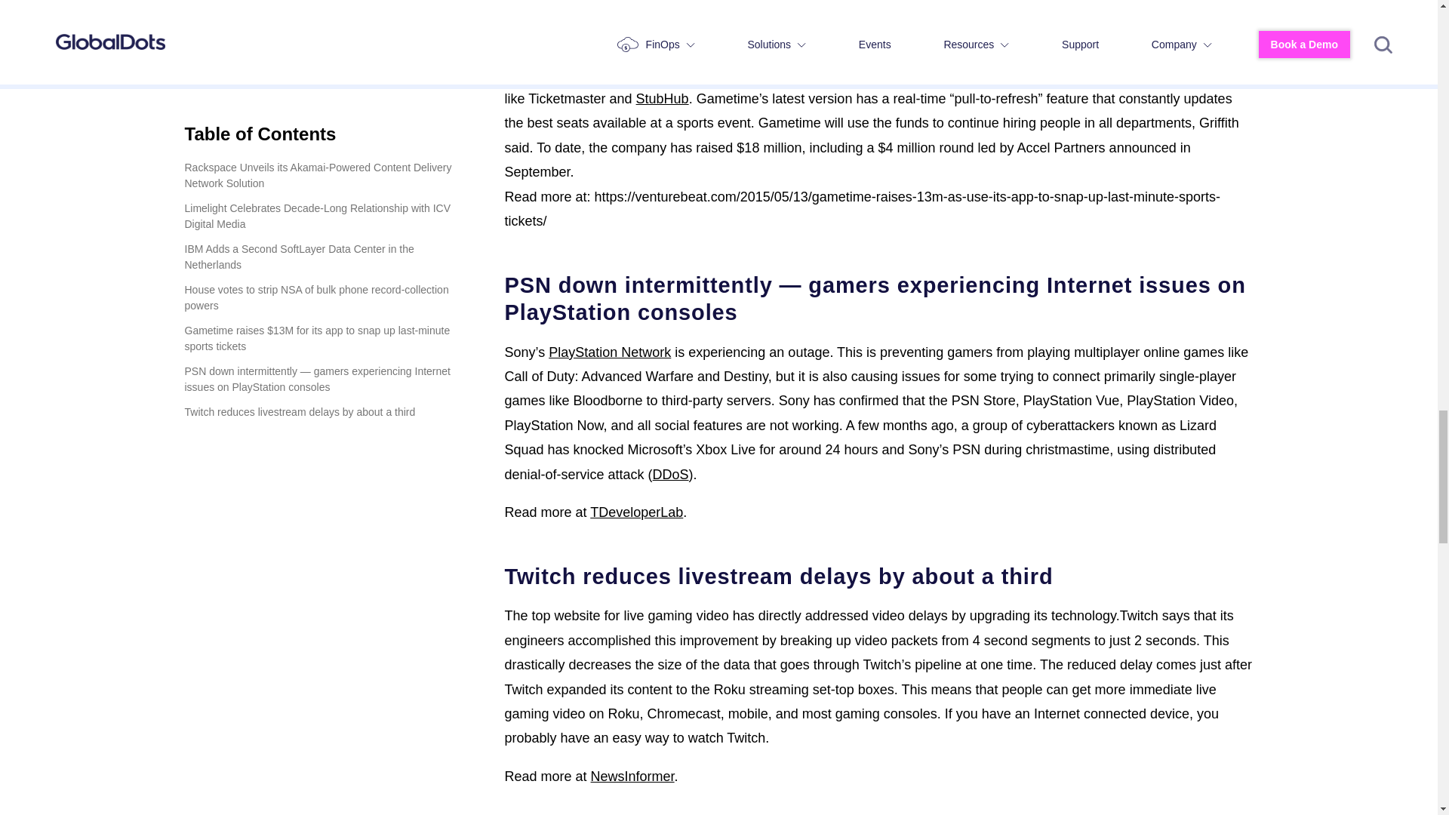 Image resolution: width=1449 pixels, height=815 pixels. Describe the element at coordinates (663, 98) in the screenshot. I see `StubHub` at that location.